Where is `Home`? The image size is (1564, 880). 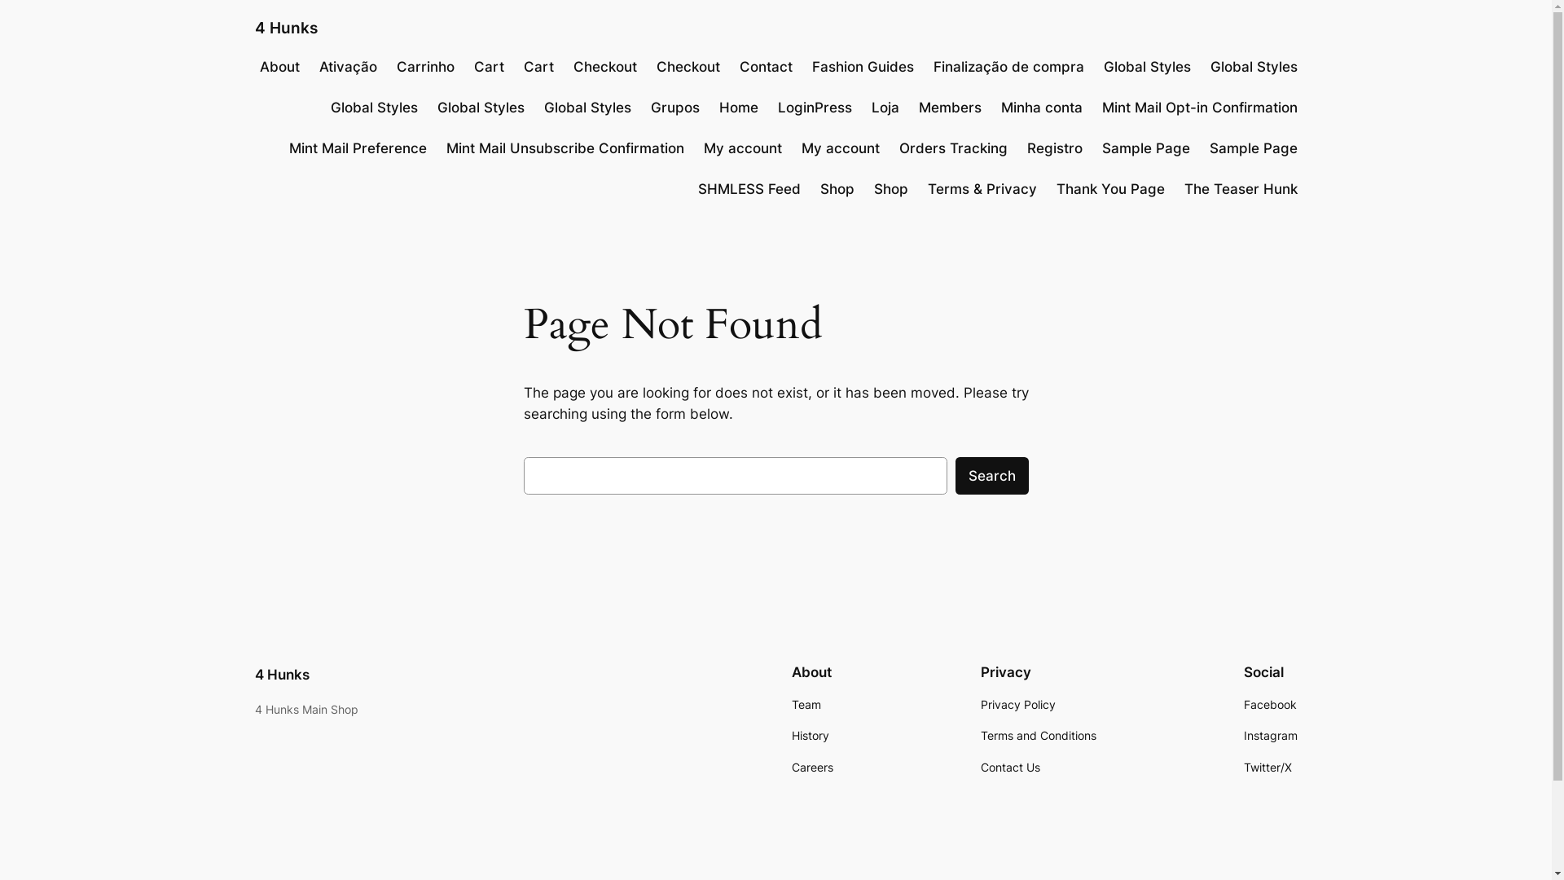
Home is located at coordinates (738, 108).